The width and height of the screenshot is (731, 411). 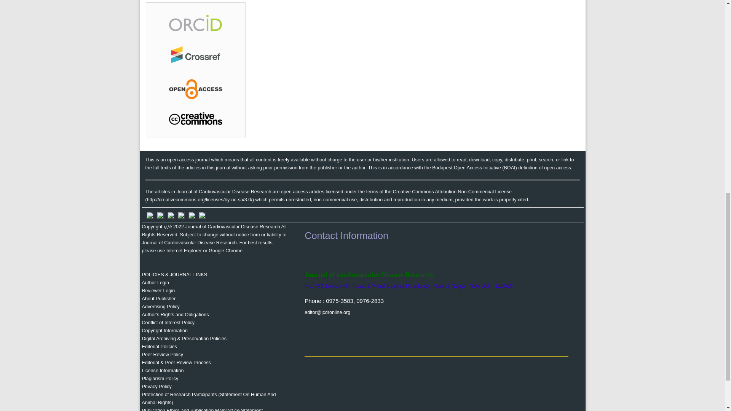 I want to click on Reviewer Login, so click(x=158, y=291).